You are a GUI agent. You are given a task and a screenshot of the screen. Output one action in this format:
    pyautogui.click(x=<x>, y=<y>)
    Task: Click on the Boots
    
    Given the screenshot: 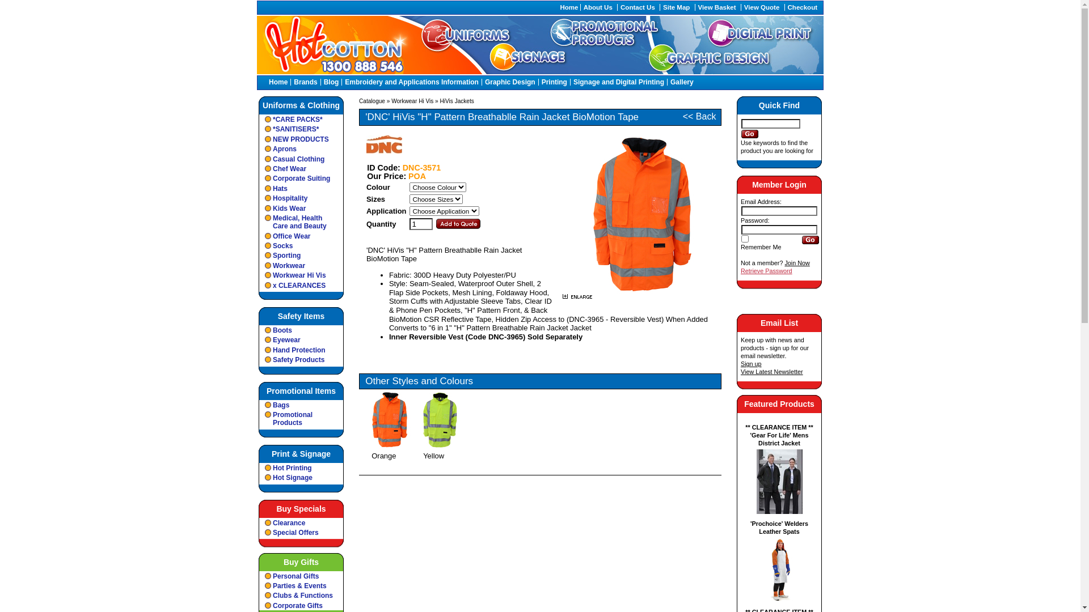 What is the action you would take?
    pyautogui.click(x=302, y=330)
    